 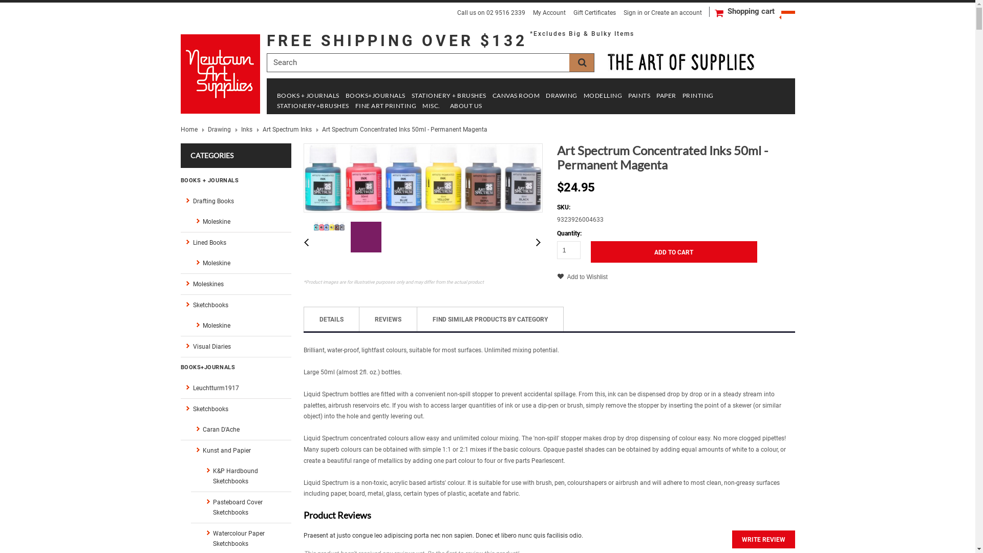 What do you see at coordinates (236, 346) in the screenshot?
I see `Visual Diaries` at bounding box center [236, 346].